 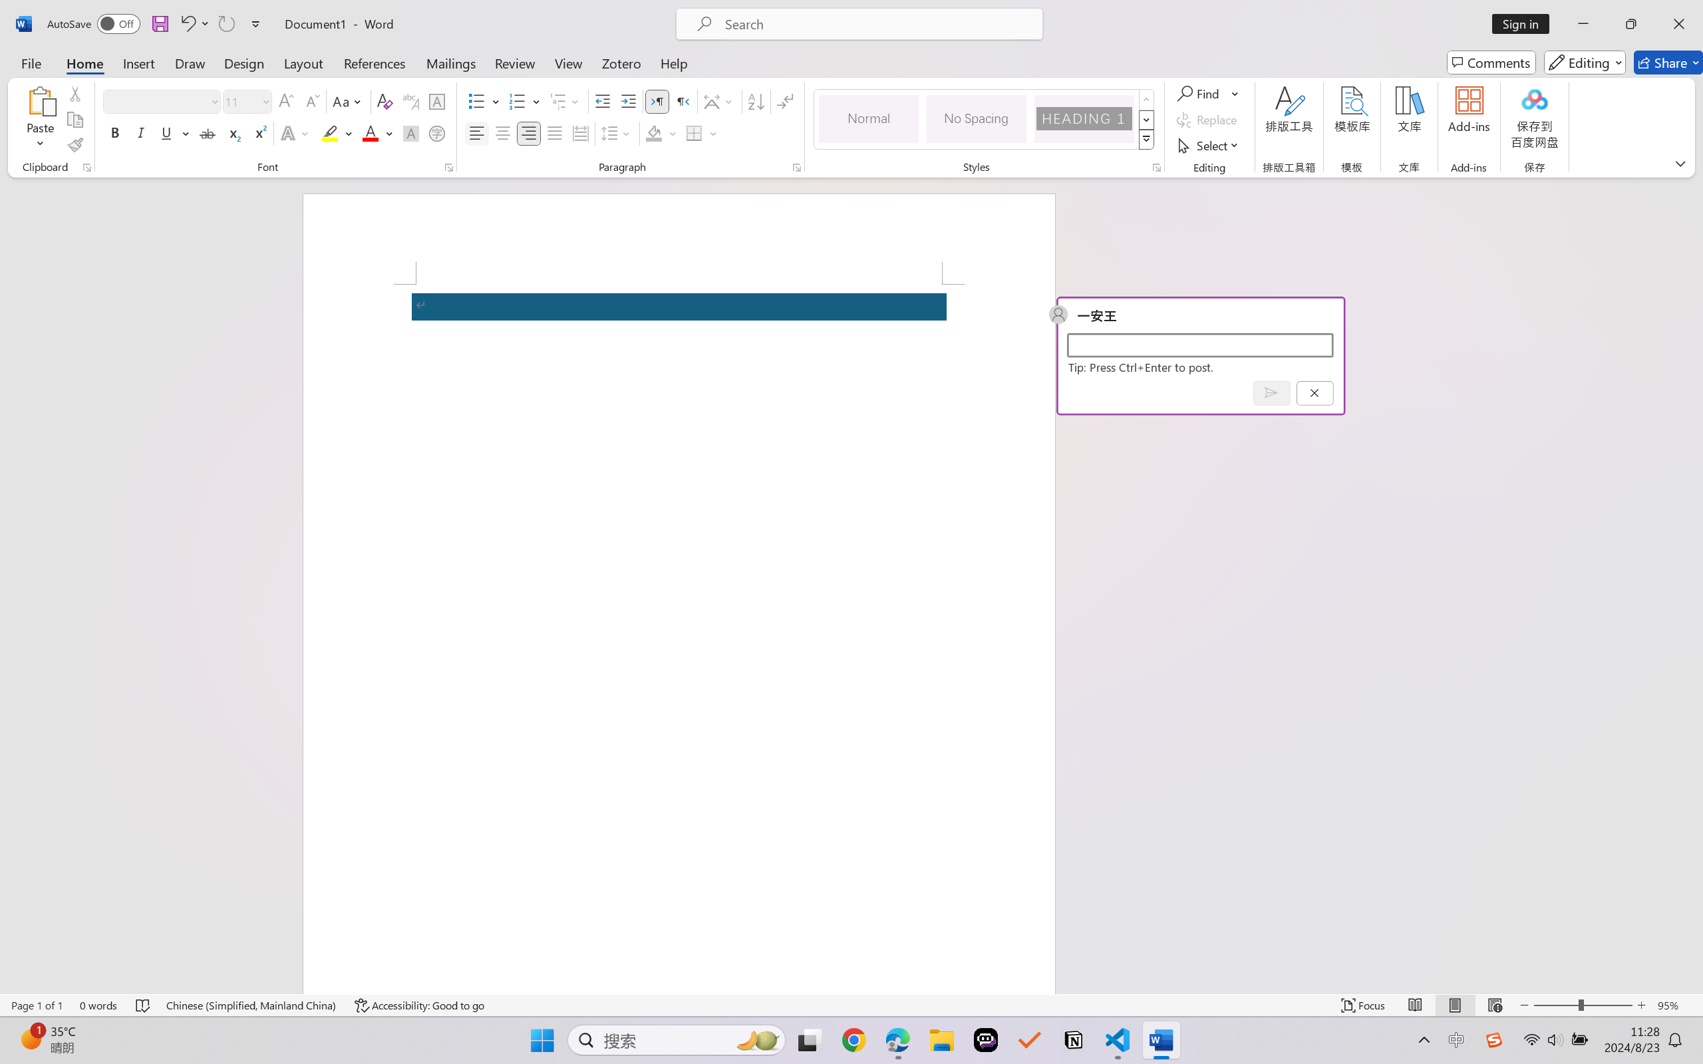 I want to click on Cancel, so click(x=1315, y=392).